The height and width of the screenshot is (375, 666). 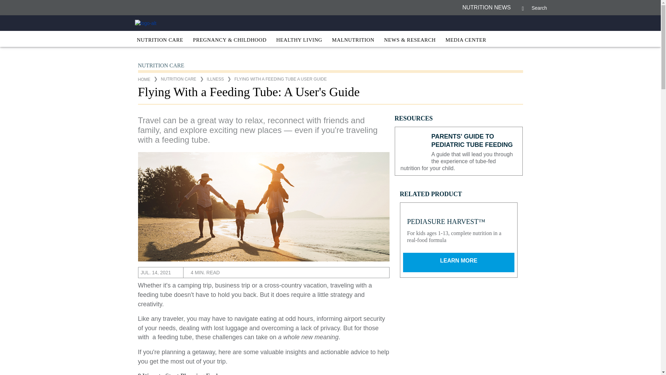 I want to click on NUTRITION CARE, so click(x=160, y=41).